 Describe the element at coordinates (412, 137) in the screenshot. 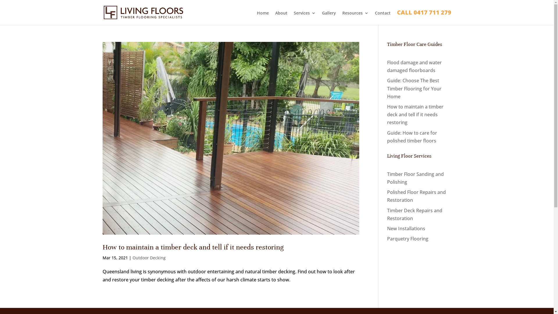

I see `Guide: How to care for polished timber floors` at that location.